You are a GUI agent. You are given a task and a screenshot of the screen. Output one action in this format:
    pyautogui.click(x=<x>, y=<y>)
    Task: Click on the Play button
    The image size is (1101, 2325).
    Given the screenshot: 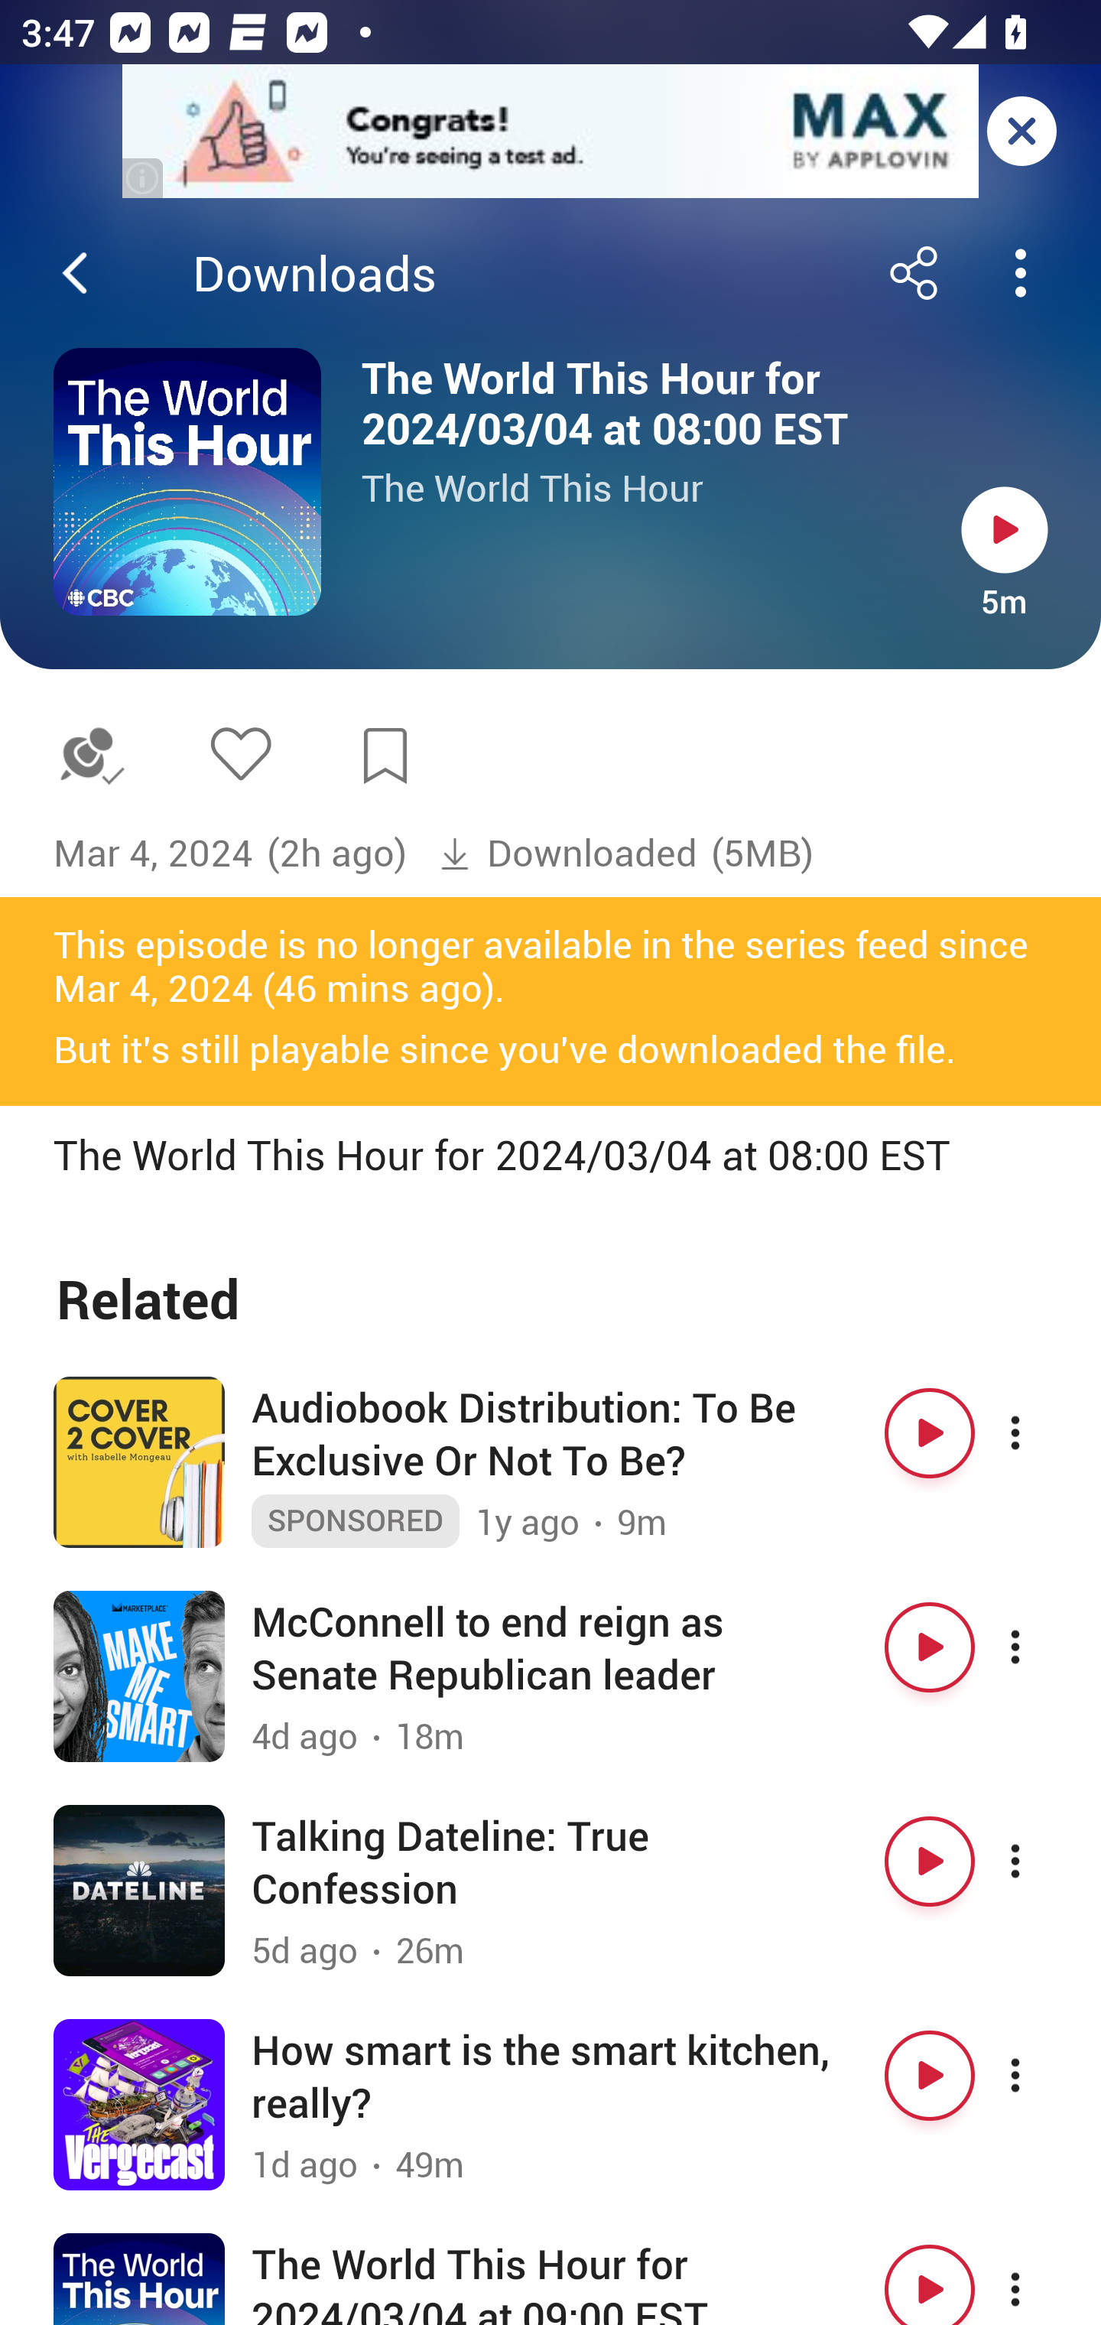 What is the action you would take?
    pyautogui.click(x=930, y=1647)
    